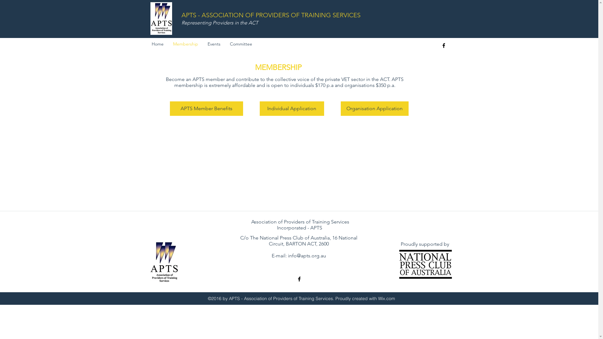 This screenshot has width=603, height=339. I want to click on APTS Member Benefits, so click(206, 109).